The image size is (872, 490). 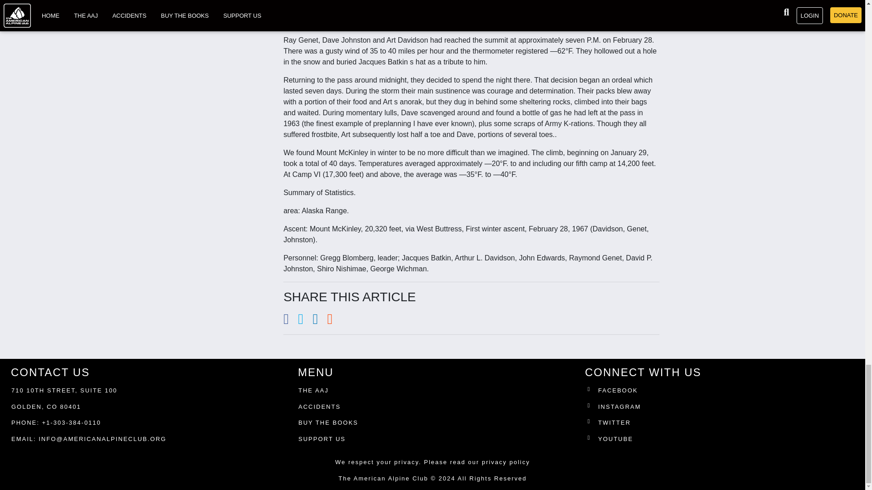 What do you see at coordinates (721, 425) in the screenshot?
I see `TWITTER` at bounding box center [721, 425].